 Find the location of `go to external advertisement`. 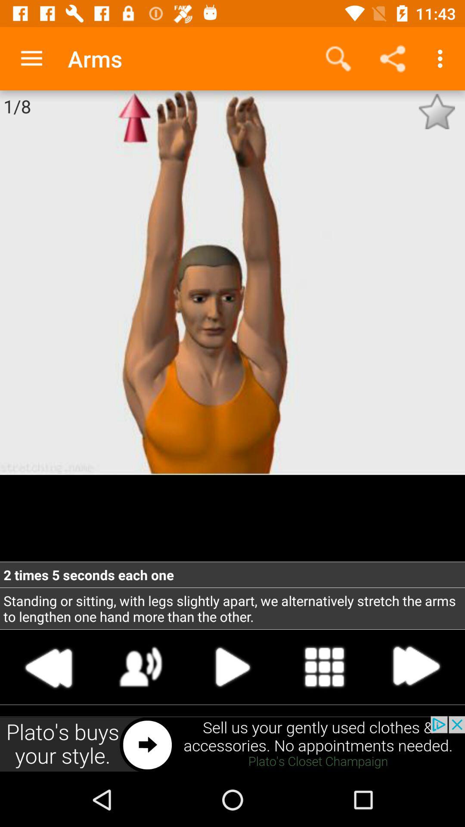

go to external advertisement is located at coordinates (232, 744).